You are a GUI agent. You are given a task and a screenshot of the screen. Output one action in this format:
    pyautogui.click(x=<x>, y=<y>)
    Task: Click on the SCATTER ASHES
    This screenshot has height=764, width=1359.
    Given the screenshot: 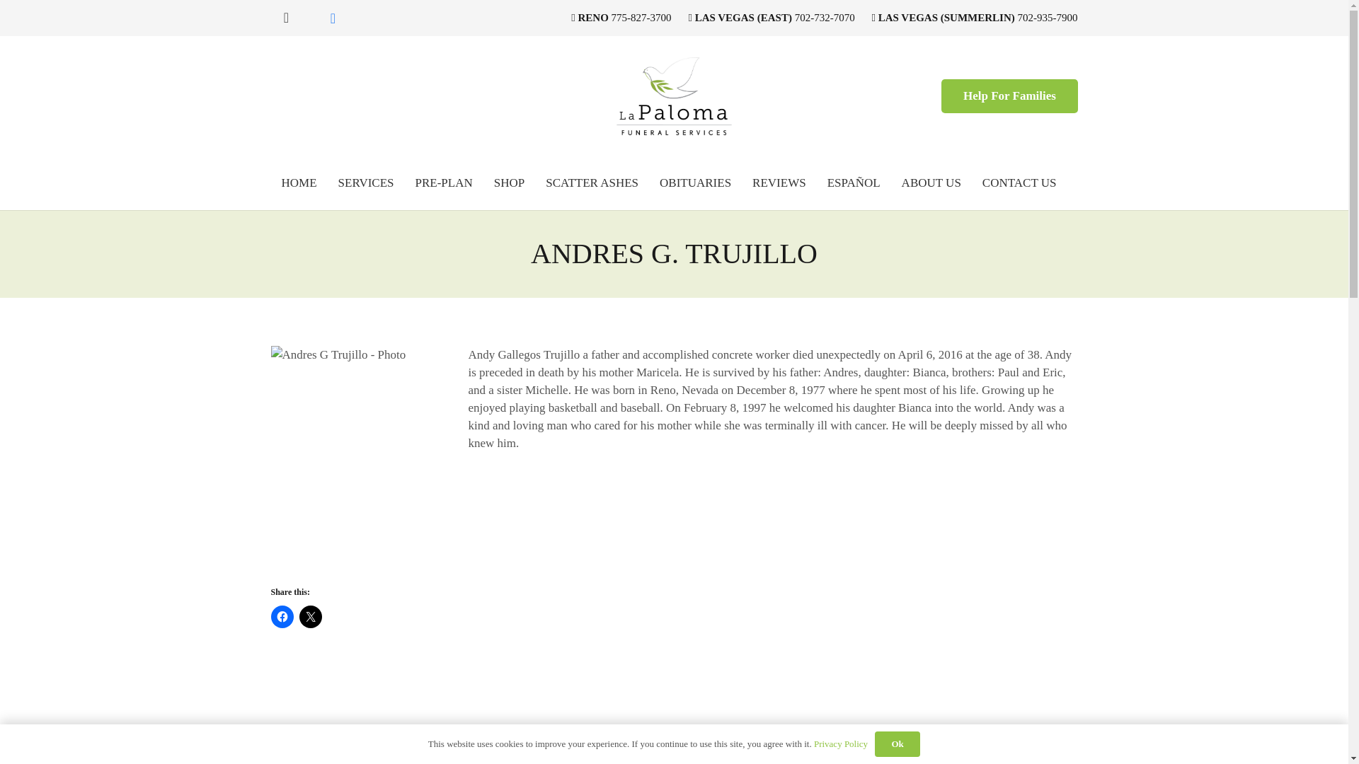 What is the action you would take?
    pyautogui.click(x=592, y=183)
    